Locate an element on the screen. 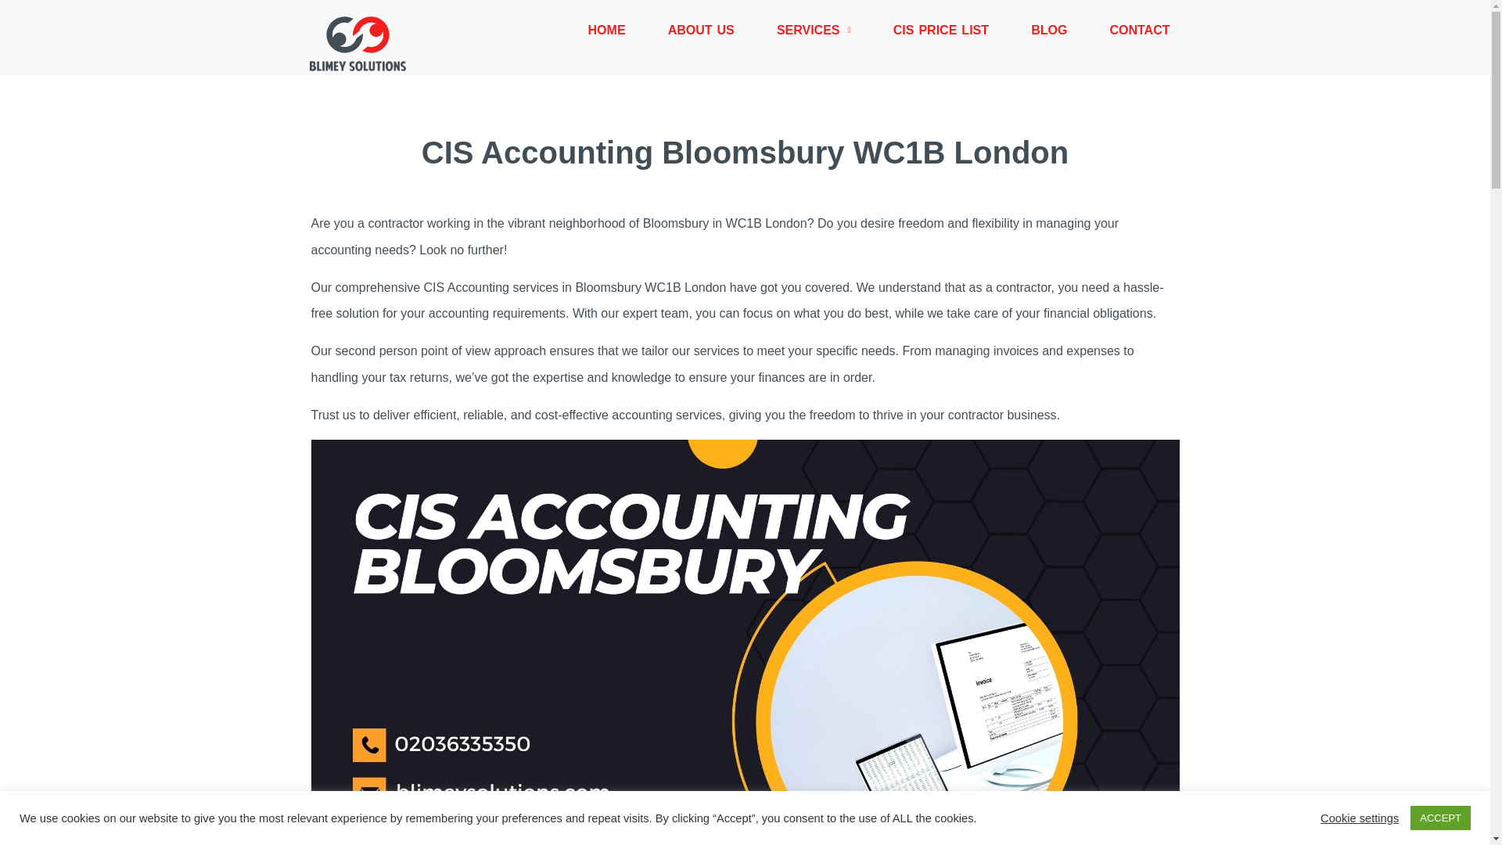  SERVICES is located at coordinates (814, 30).